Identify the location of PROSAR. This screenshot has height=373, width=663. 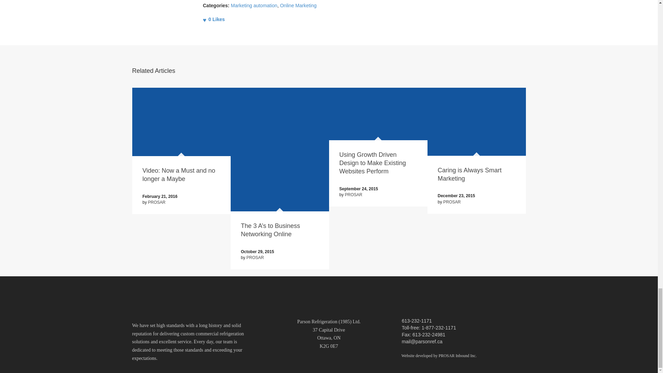
(157, 202).